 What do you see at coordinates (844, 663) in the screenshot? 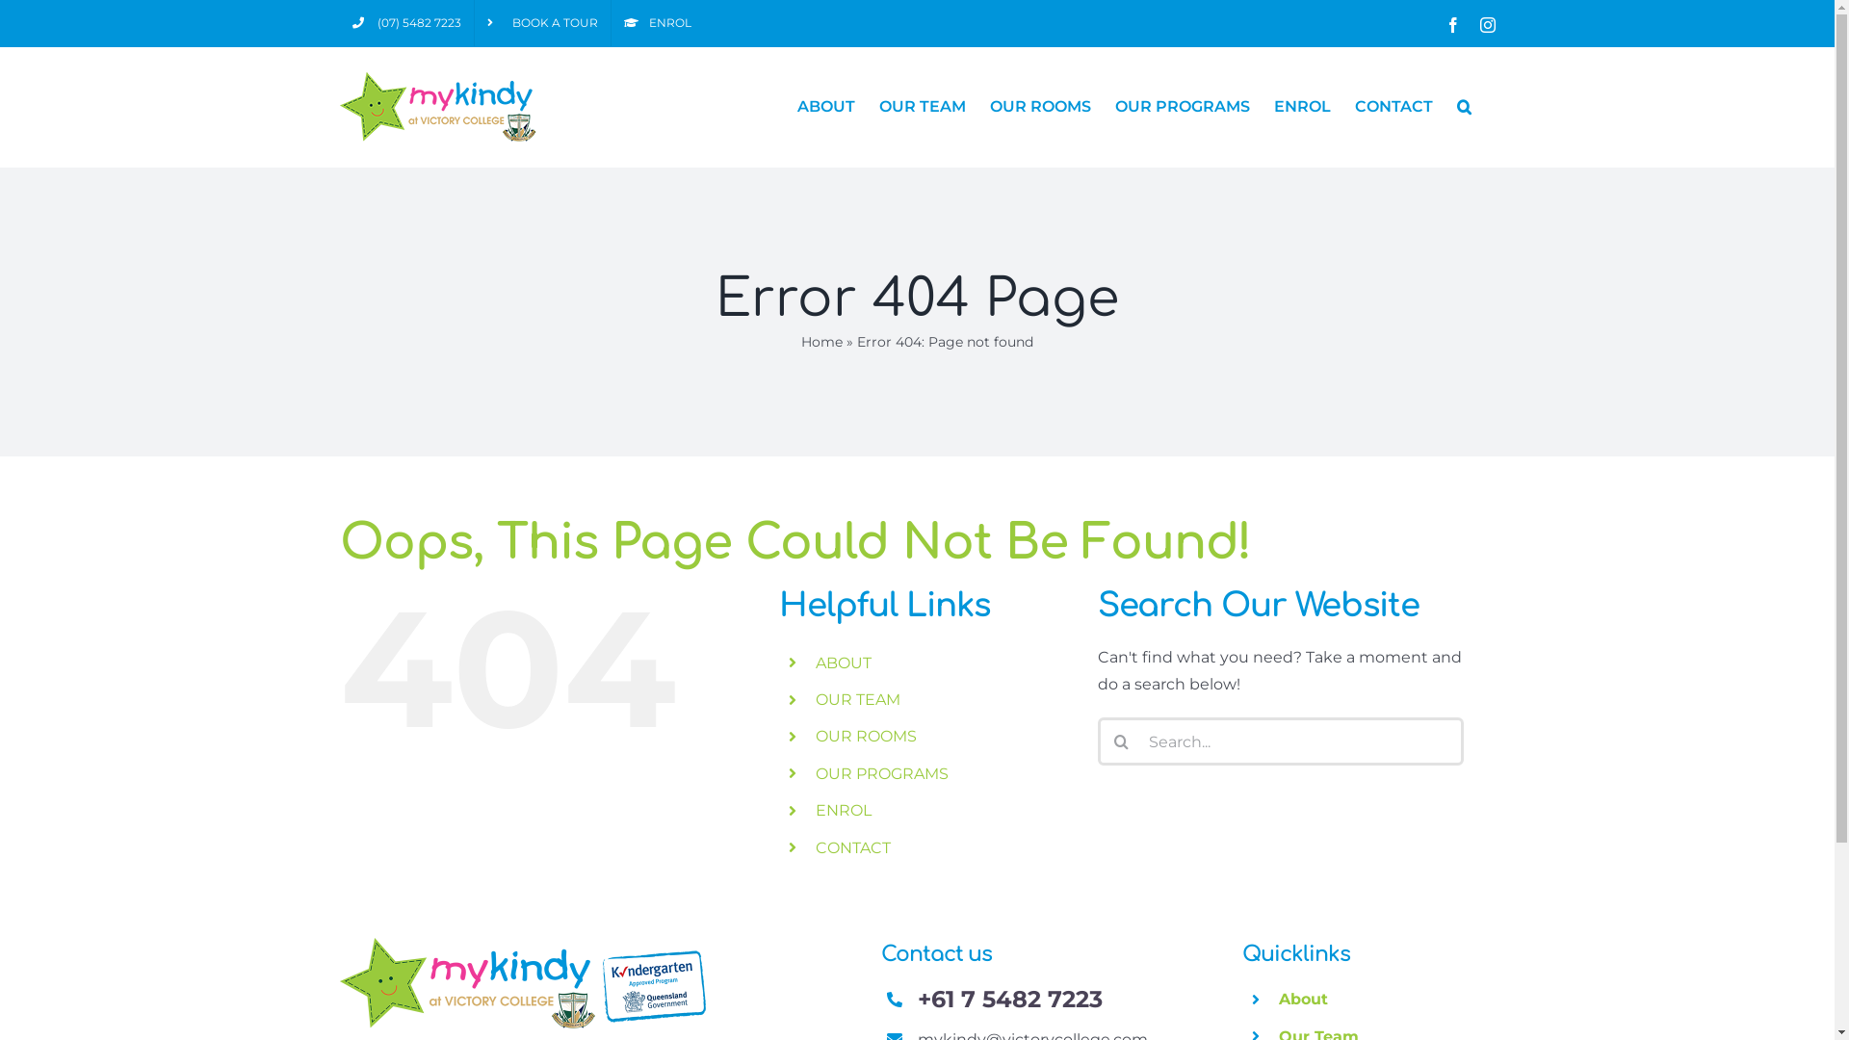
I see `ABOUT` at bounding box center [844, 663].